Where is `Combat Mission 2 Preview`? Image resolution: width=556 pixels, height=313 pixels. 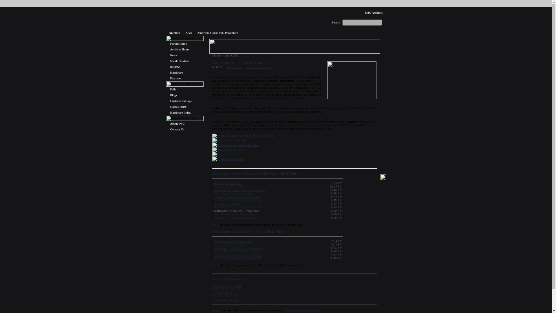 Combat Mission 2 Preview is located at coordinates (231, 186).